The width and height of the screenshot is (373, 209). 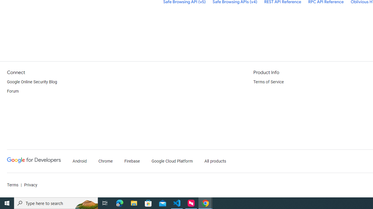 What do you see at coordinates (32, 82) in the screenshot?
I see `Google Online Security Blog` at bounding box center [32, 82].